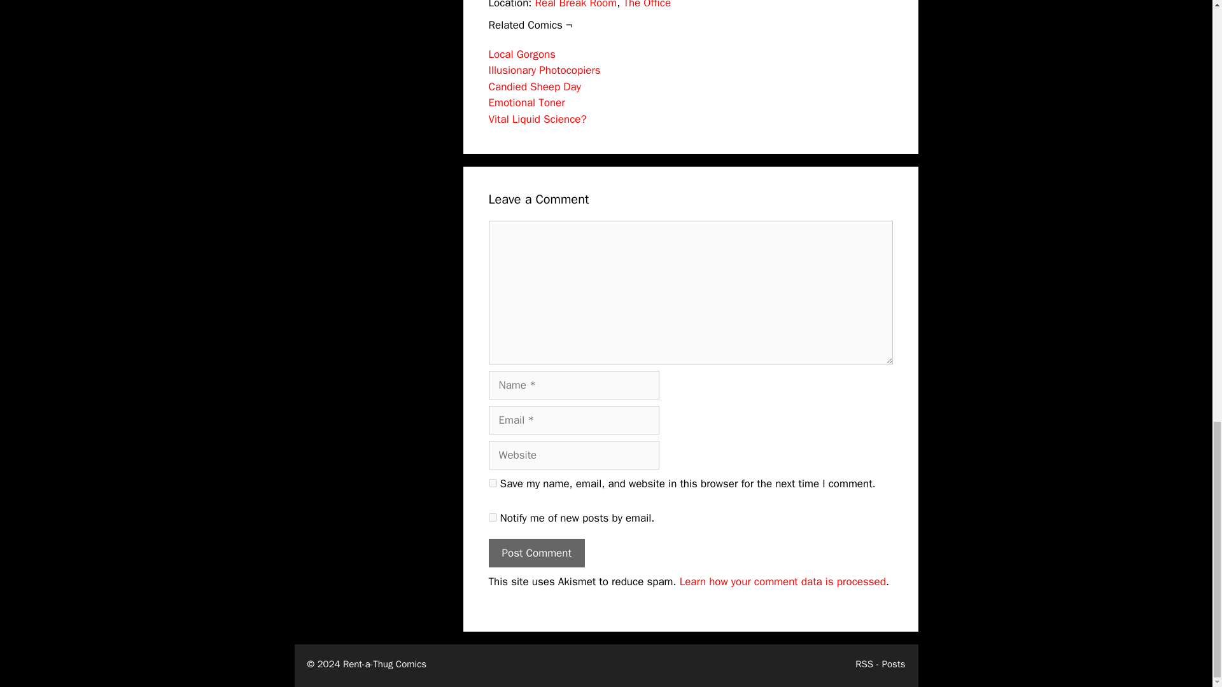 The height and width of the screenshot is (687, 1222). What do you see at coordinates (575, 5) in the screenshot?
I see `Real Break Room` at bounding box center [575, 5].